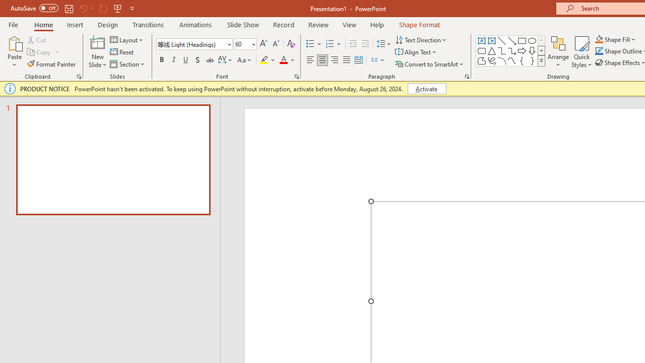 This screenshot has height=363, width=645. Describe the element at coordinates (39, 52) in the screenshot. I see `Copy` at that location.